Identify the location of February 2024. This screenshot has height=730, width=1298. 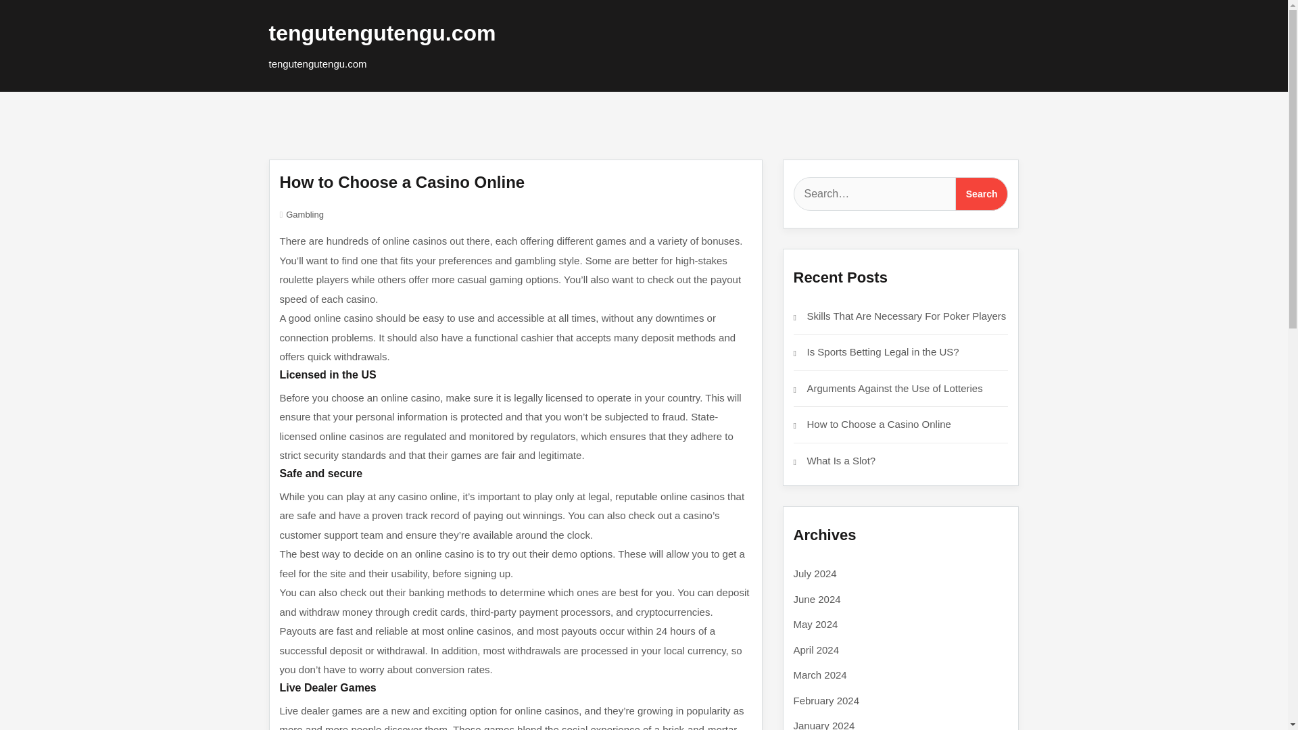
(826, 700).